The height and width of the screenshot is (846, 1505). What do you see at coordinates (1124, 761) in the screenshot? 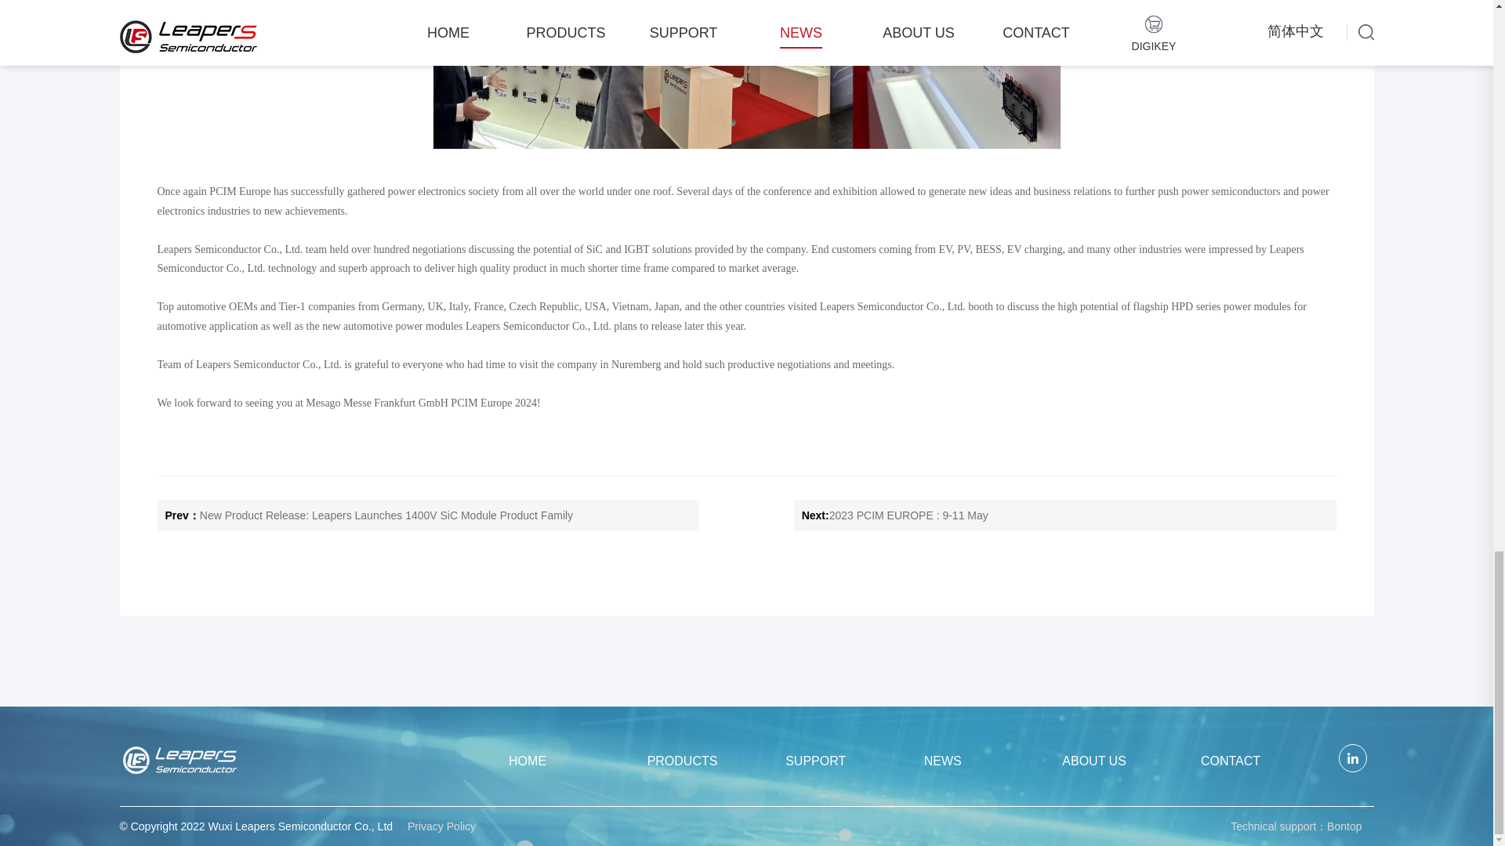
I see `ABOUT US` at bounding box center [1124, 761].